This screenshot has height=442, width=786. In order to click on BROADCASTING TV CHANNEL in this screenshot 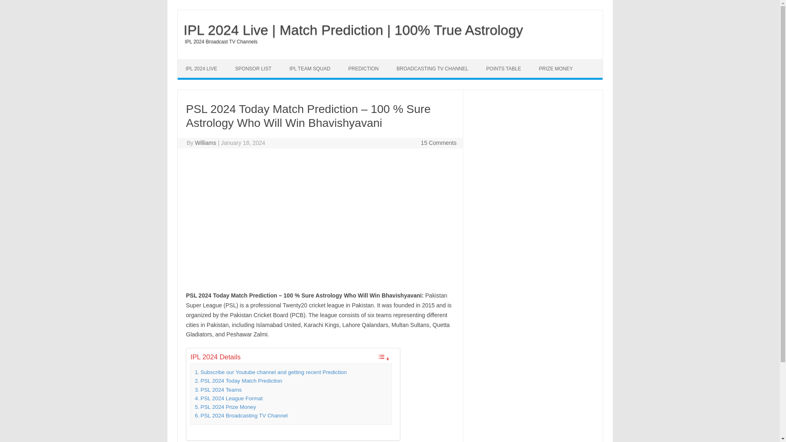, I will do `click(432, 69)`.